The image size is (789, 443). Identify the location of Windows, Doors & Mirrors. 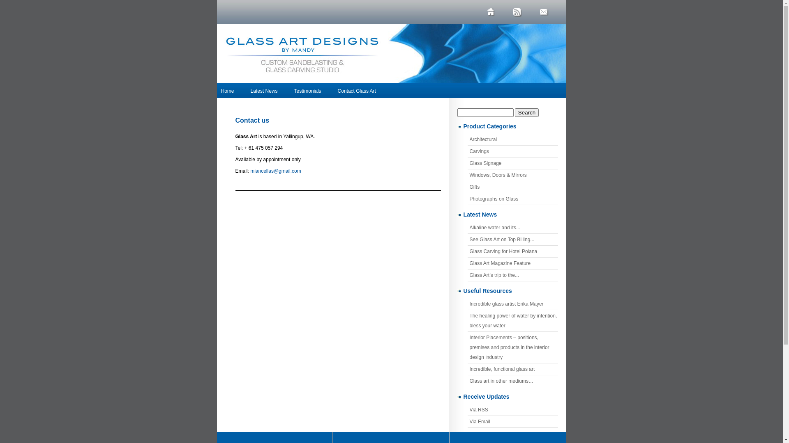
(513, 175).